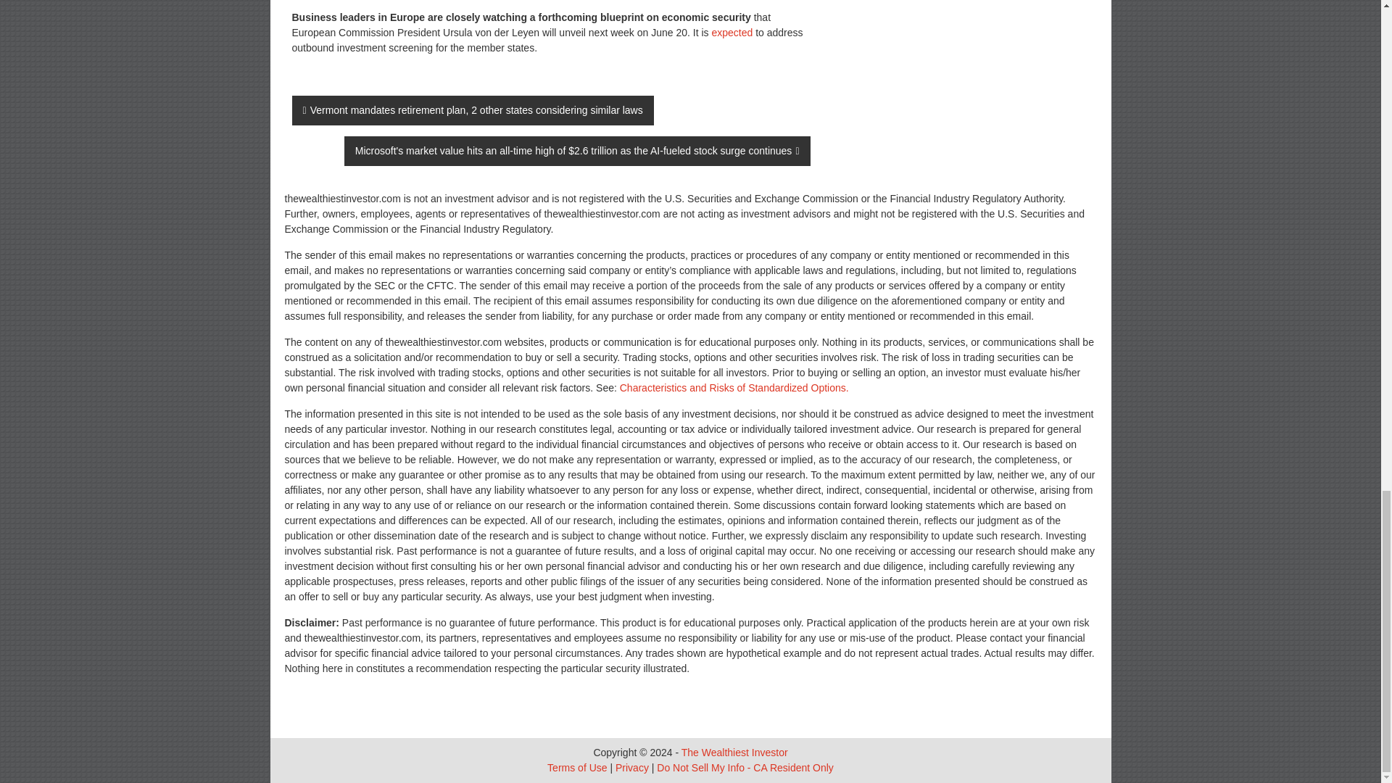  I want to click on expected, so click(732, 32).